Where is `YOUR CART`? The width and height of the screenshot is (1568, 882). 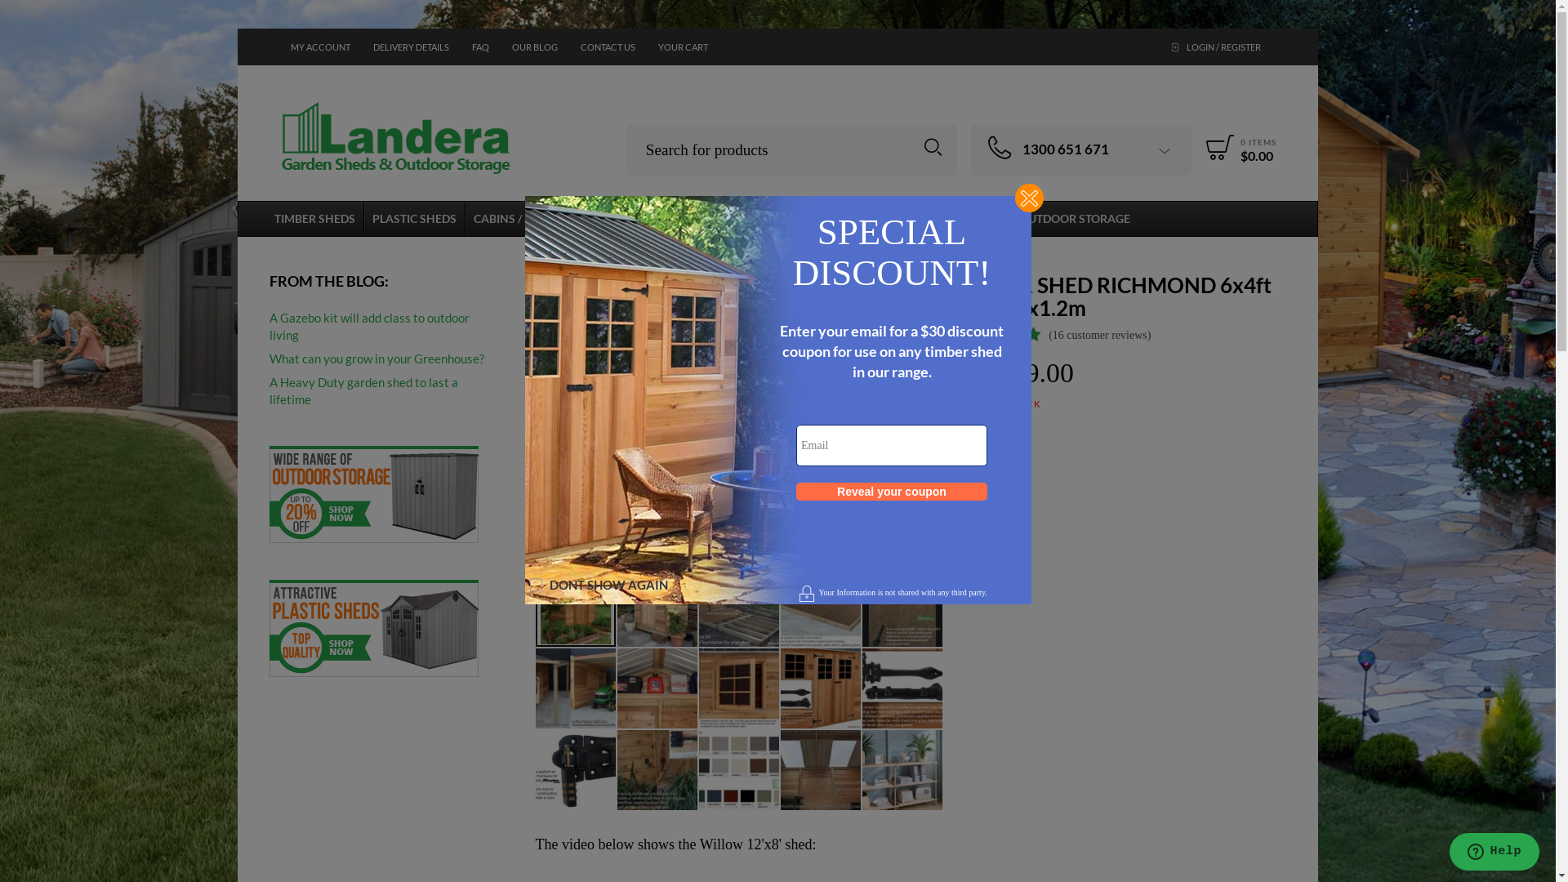
YOUR CART is located at coordinates (683, 47).